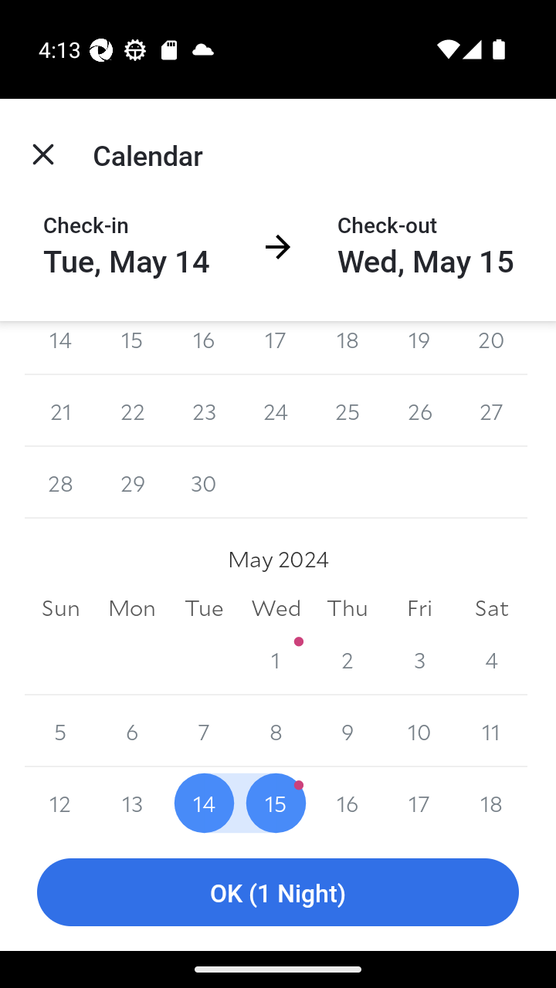  Describe the element at coordinates (491, 411) in the screenshot. I see `27 27 April 2024` at that location.